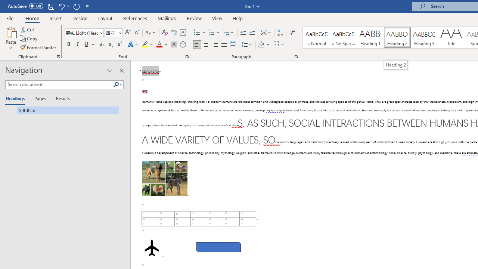  Describe the element at coordinates (292, 33) in the screenshot. I see `Show/Hide Editing Marks` at that location.